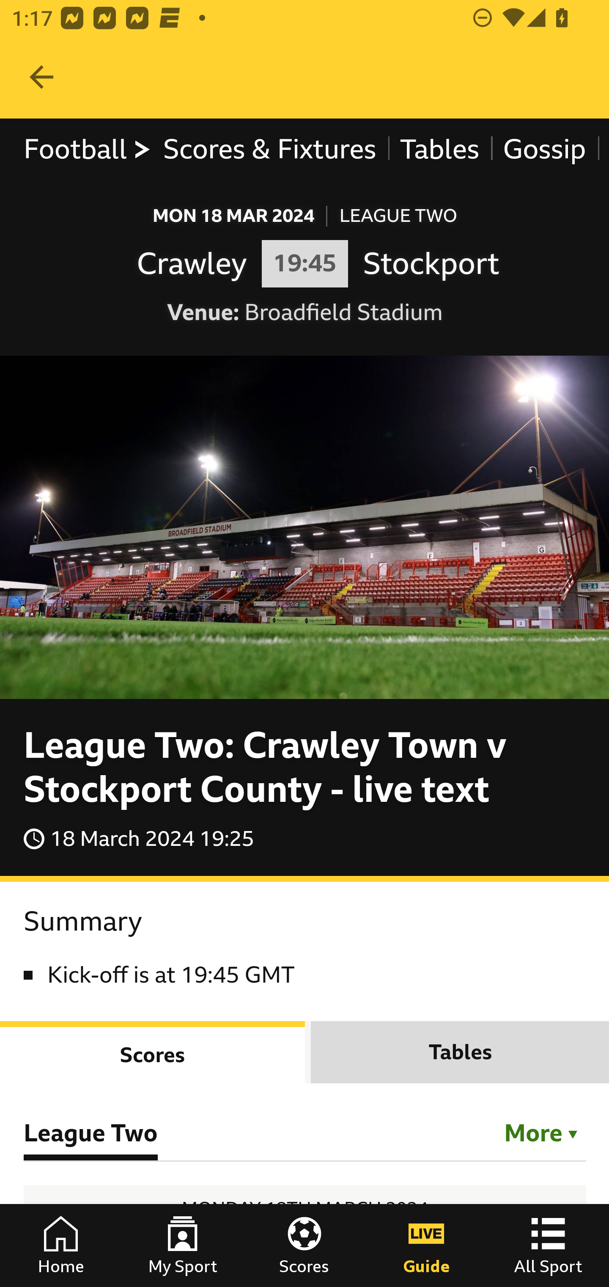  What do you see at coordinates (41, 77) in the screenshot?
I see `Navigate up` at bounding box center [41, 77].